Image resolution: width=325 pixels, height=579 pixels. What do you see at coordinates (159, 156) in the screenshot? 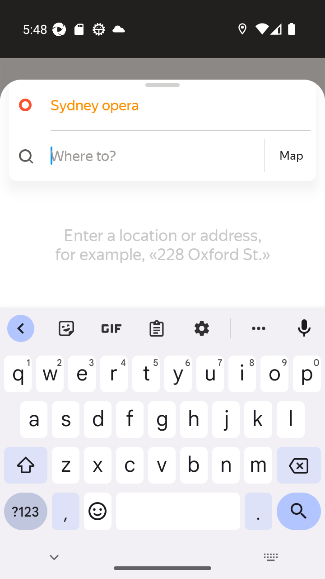
I see `Where to? Map Map` at bounding box center [159, 156].